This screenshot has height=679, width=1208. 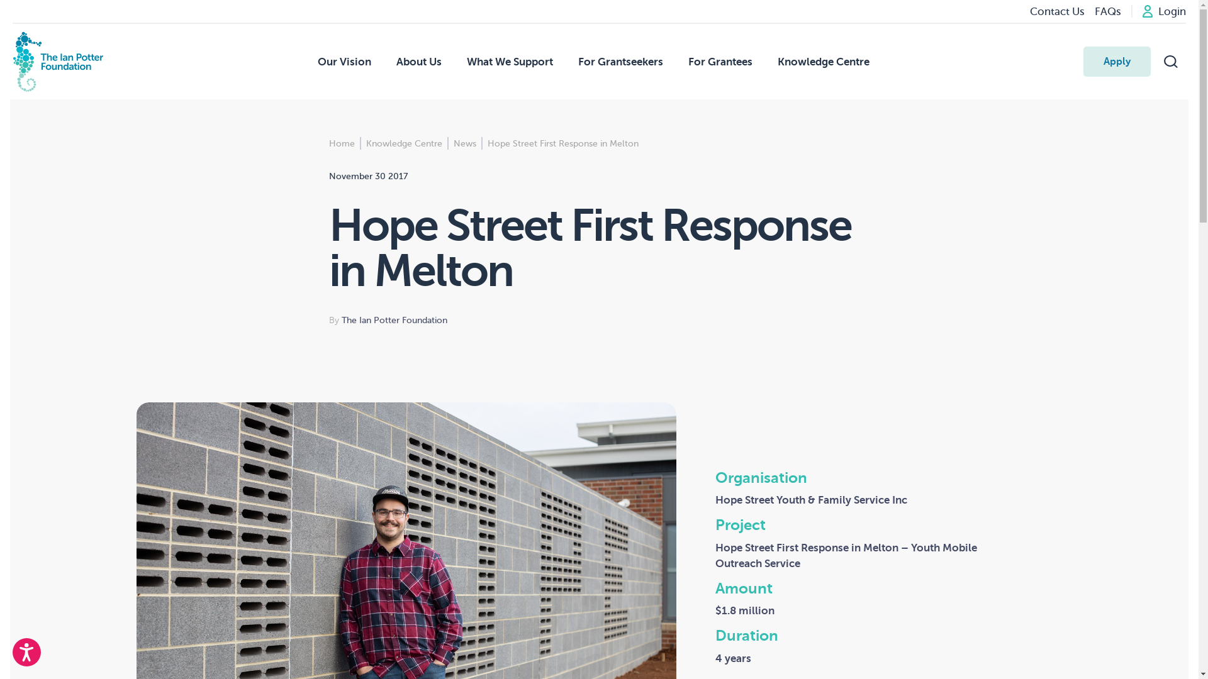 What do you see at coordinates (1117, 62) in the screenshot?
I see `Apply` at bounding box center [1117, 62].